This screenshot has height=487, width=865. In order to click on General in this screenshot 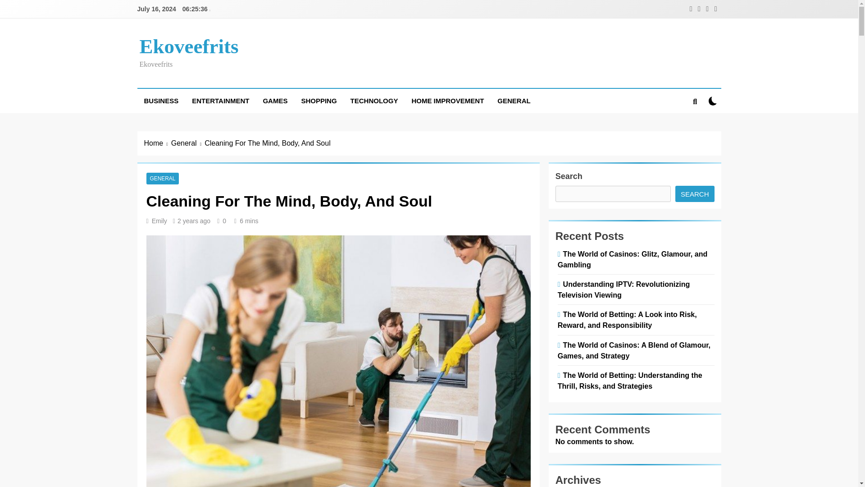, I will do `click(187, 143)`.